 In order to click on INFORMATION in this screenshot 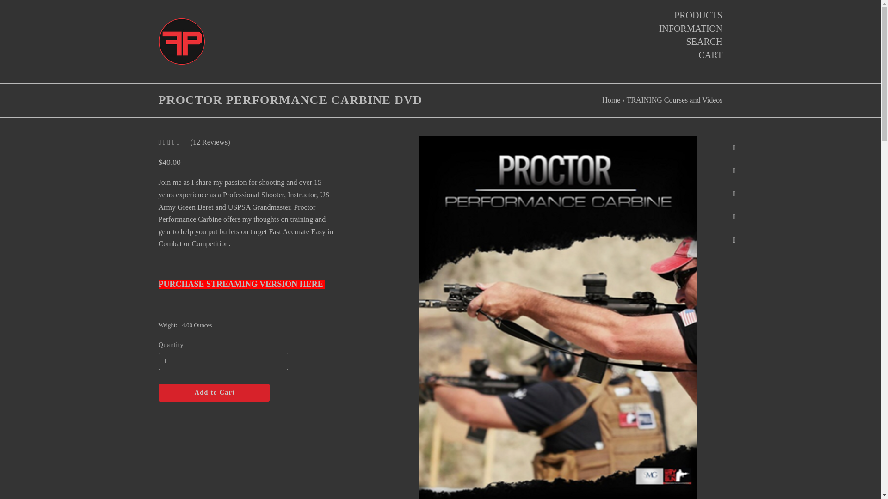, I will do `click(691, 28)`.